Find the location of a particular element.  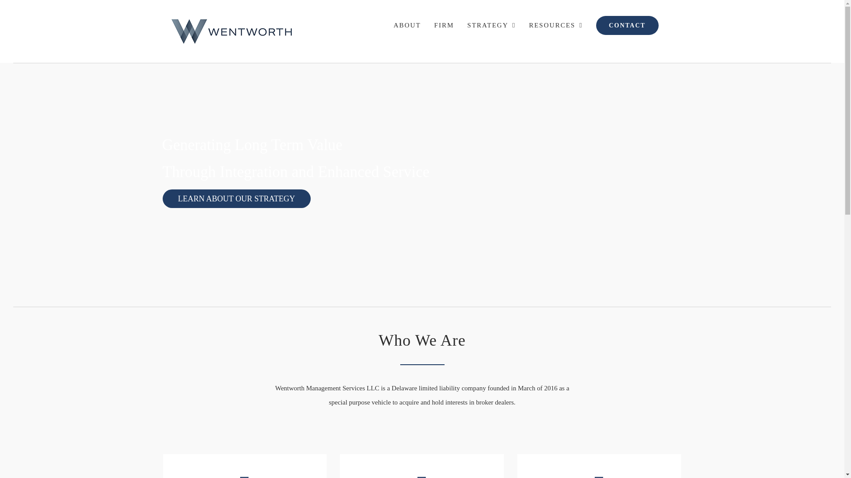

FIRM is located at coordinates (444, 25).